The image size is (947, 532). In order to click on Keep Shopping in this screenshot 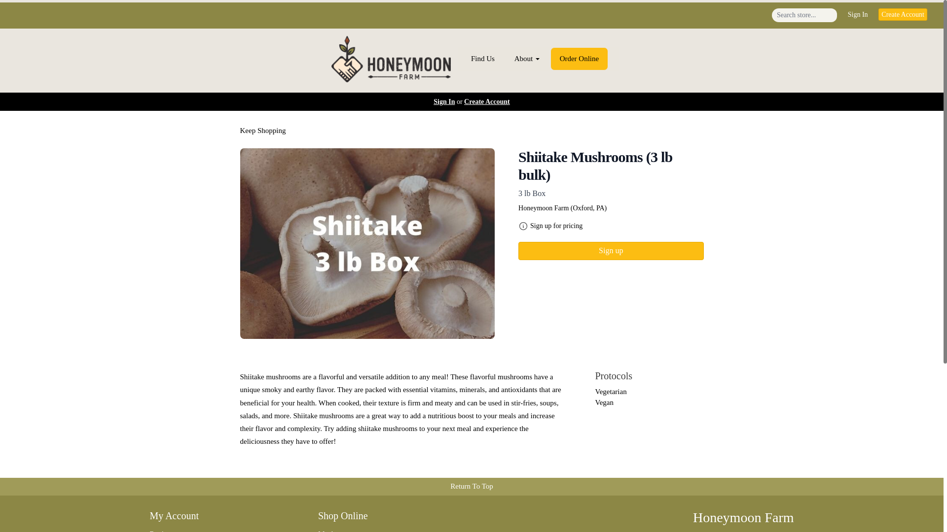, I will do `click(262, 131)`.